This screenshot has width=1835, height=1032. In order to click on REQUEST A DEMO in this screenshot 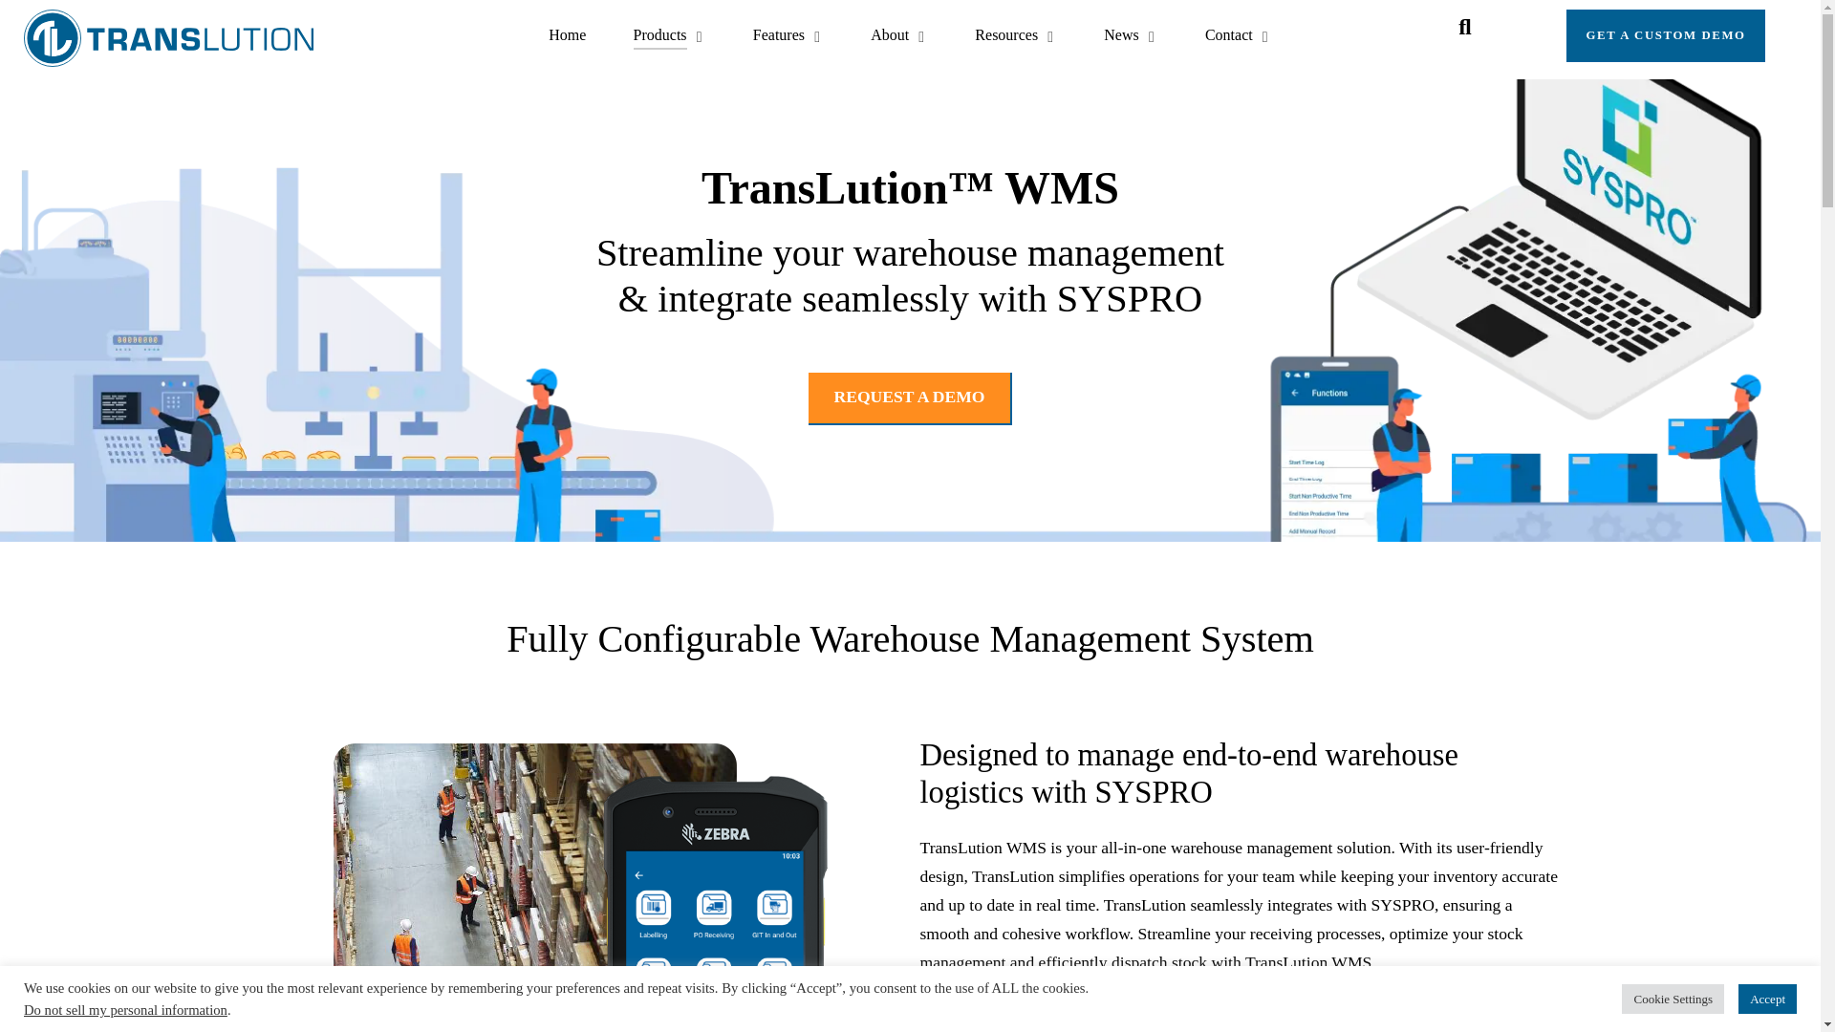, I will do `click(910, 398)`.